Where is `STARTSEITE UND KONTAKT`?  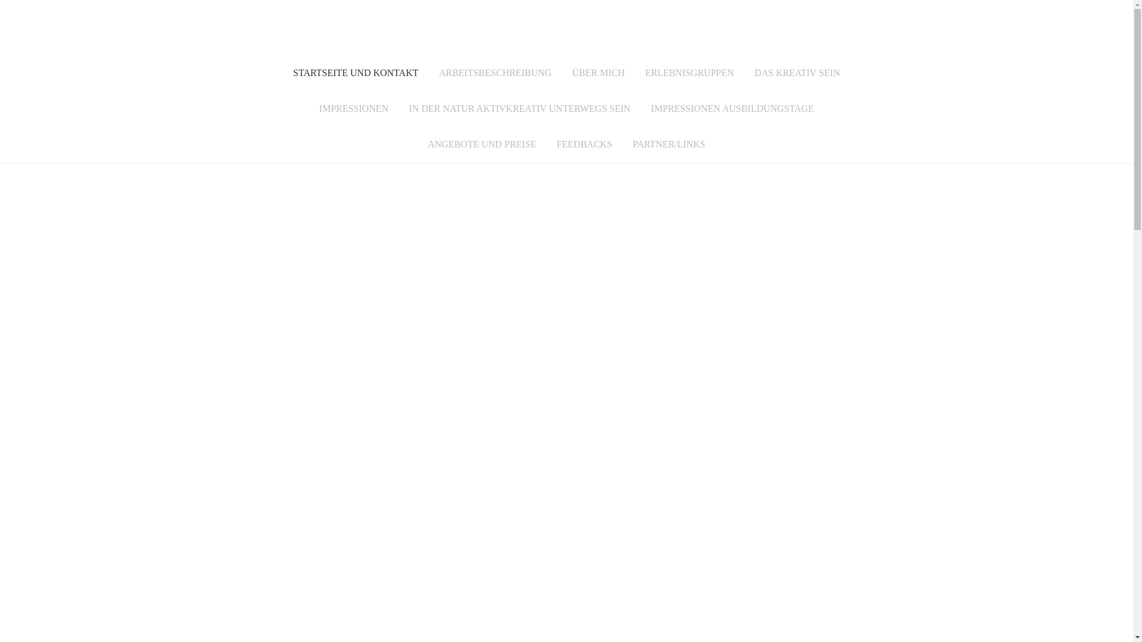
STARTSEITE UND KONTAKT is located at coordinates (356, 73).